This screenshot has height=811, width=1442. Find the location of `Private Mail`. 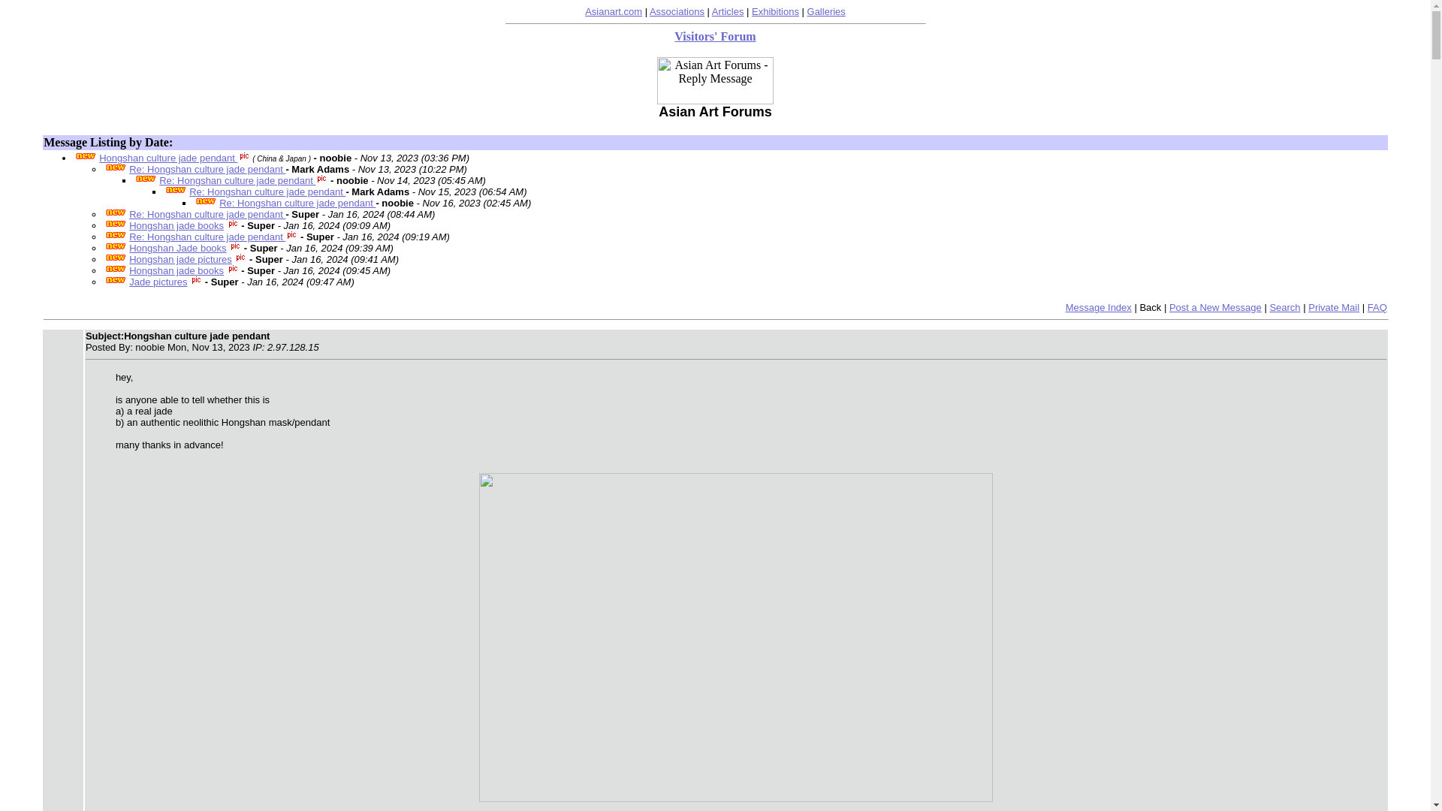

Private Mail is located at coordinates (1334, 306).